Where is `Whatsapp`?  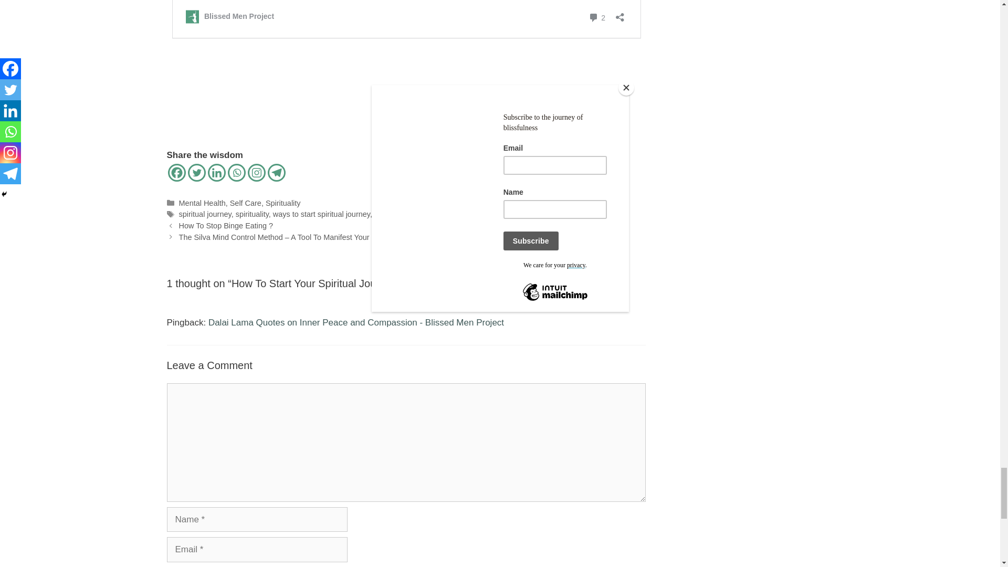
Whatsapp is located at coordinates (236, 172).